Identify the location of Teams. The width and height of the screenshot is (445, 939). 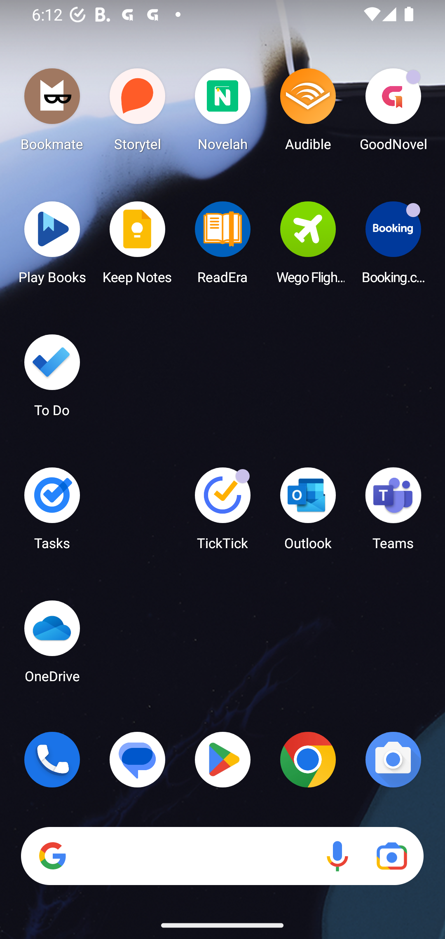
(393, 512).